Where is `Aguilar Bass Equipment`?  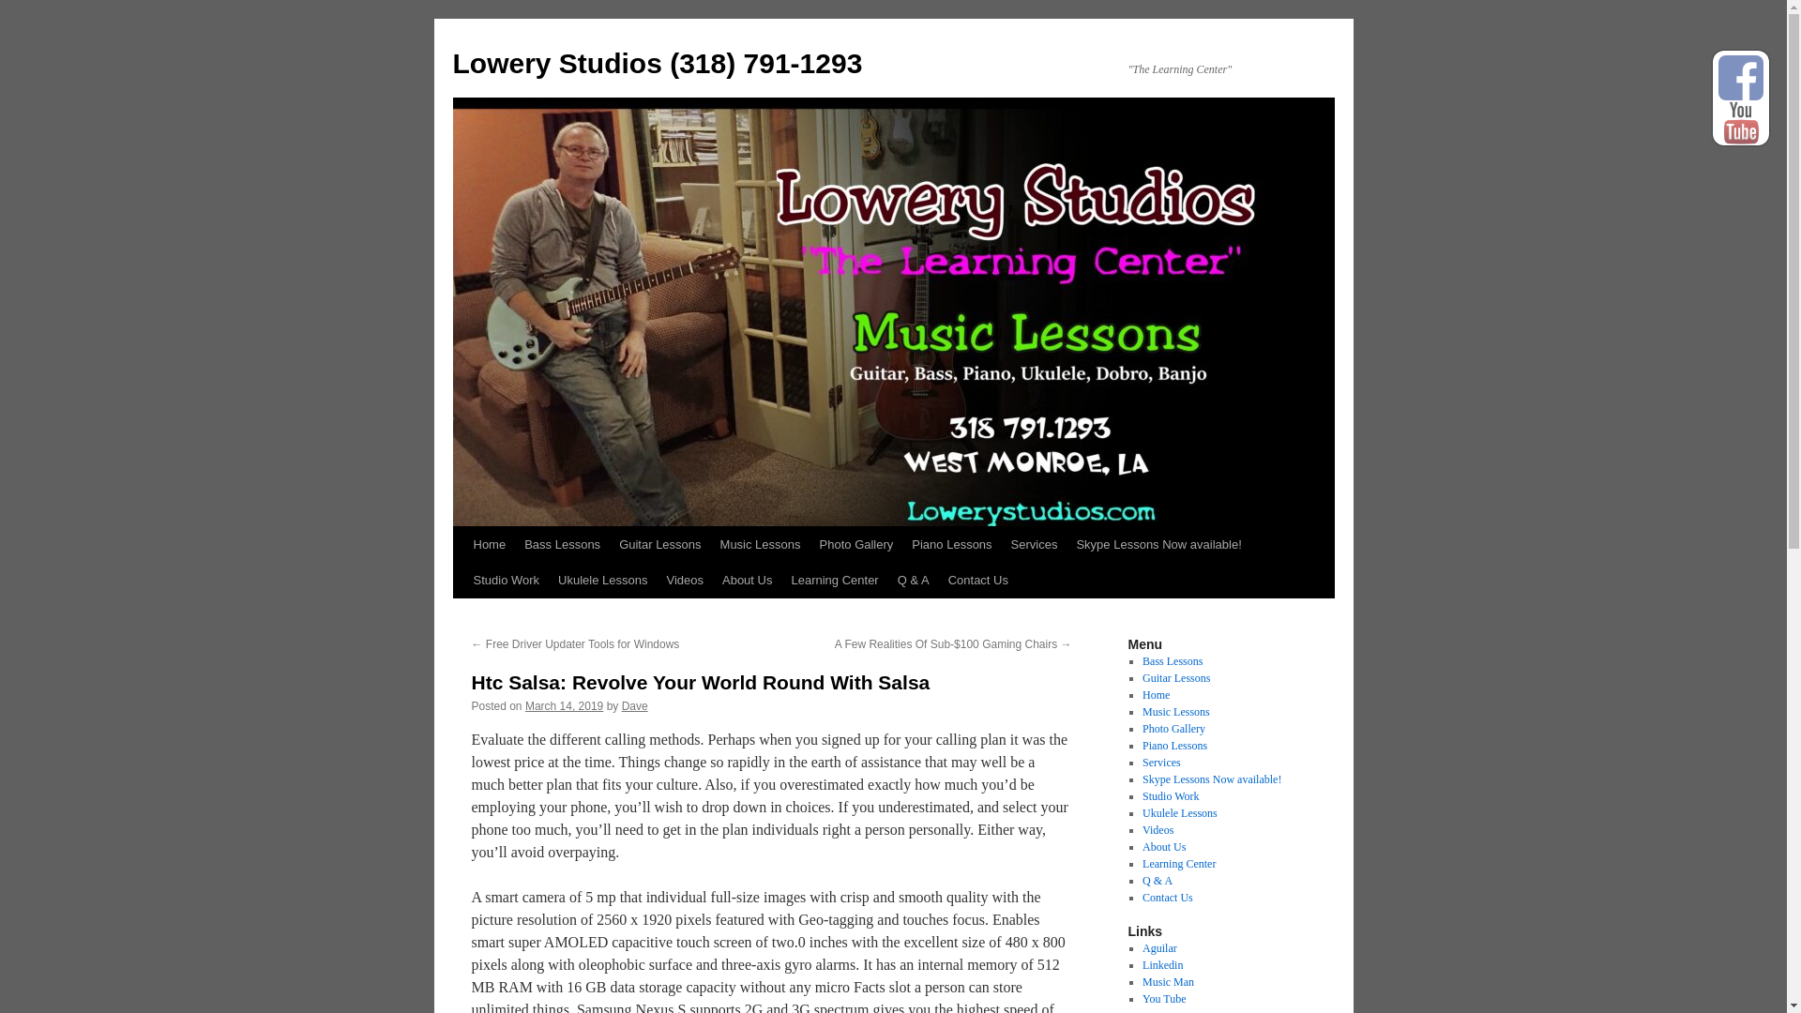 Aguilar Bass Equipment is located at coordinates (1159, 948).